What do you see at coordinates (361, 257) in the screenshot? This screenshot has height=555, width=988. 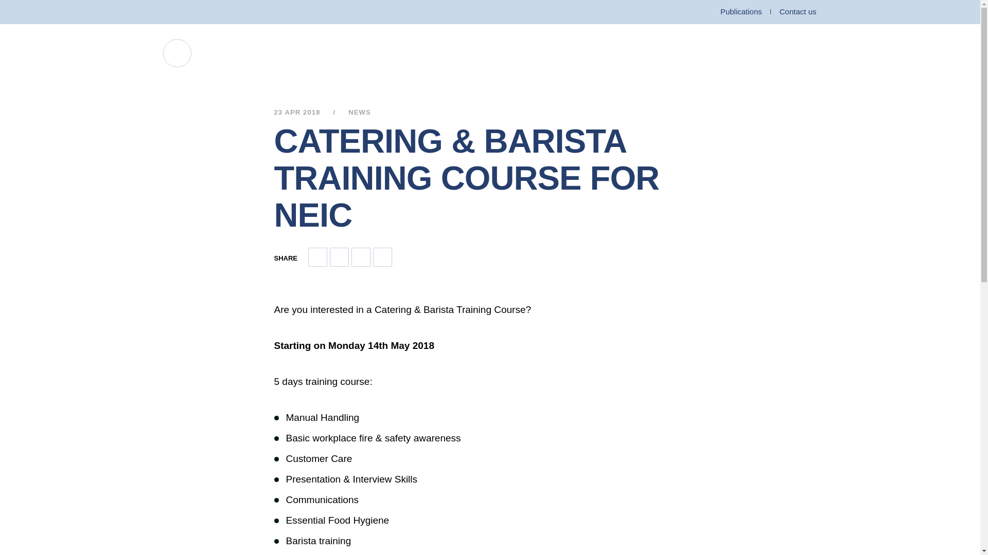 I see `Share on LinkedIn` at bounding box center [361, 257].